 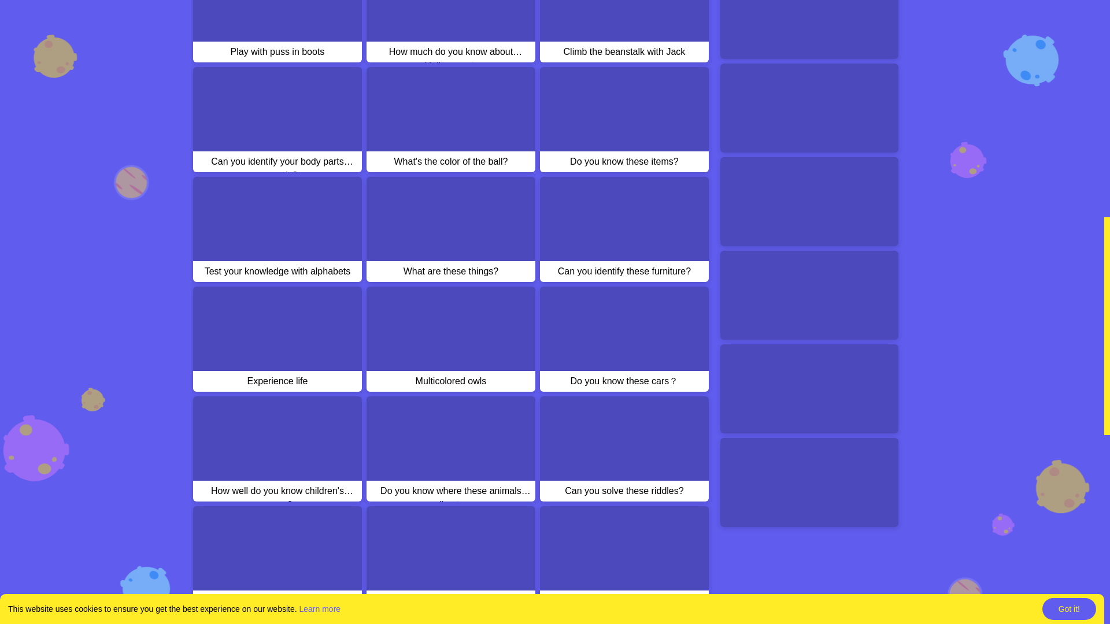 What do you see at coordinates (624, 119) in the screenshot?
I see `Do you know these items?` at bounding box center [624, 119].